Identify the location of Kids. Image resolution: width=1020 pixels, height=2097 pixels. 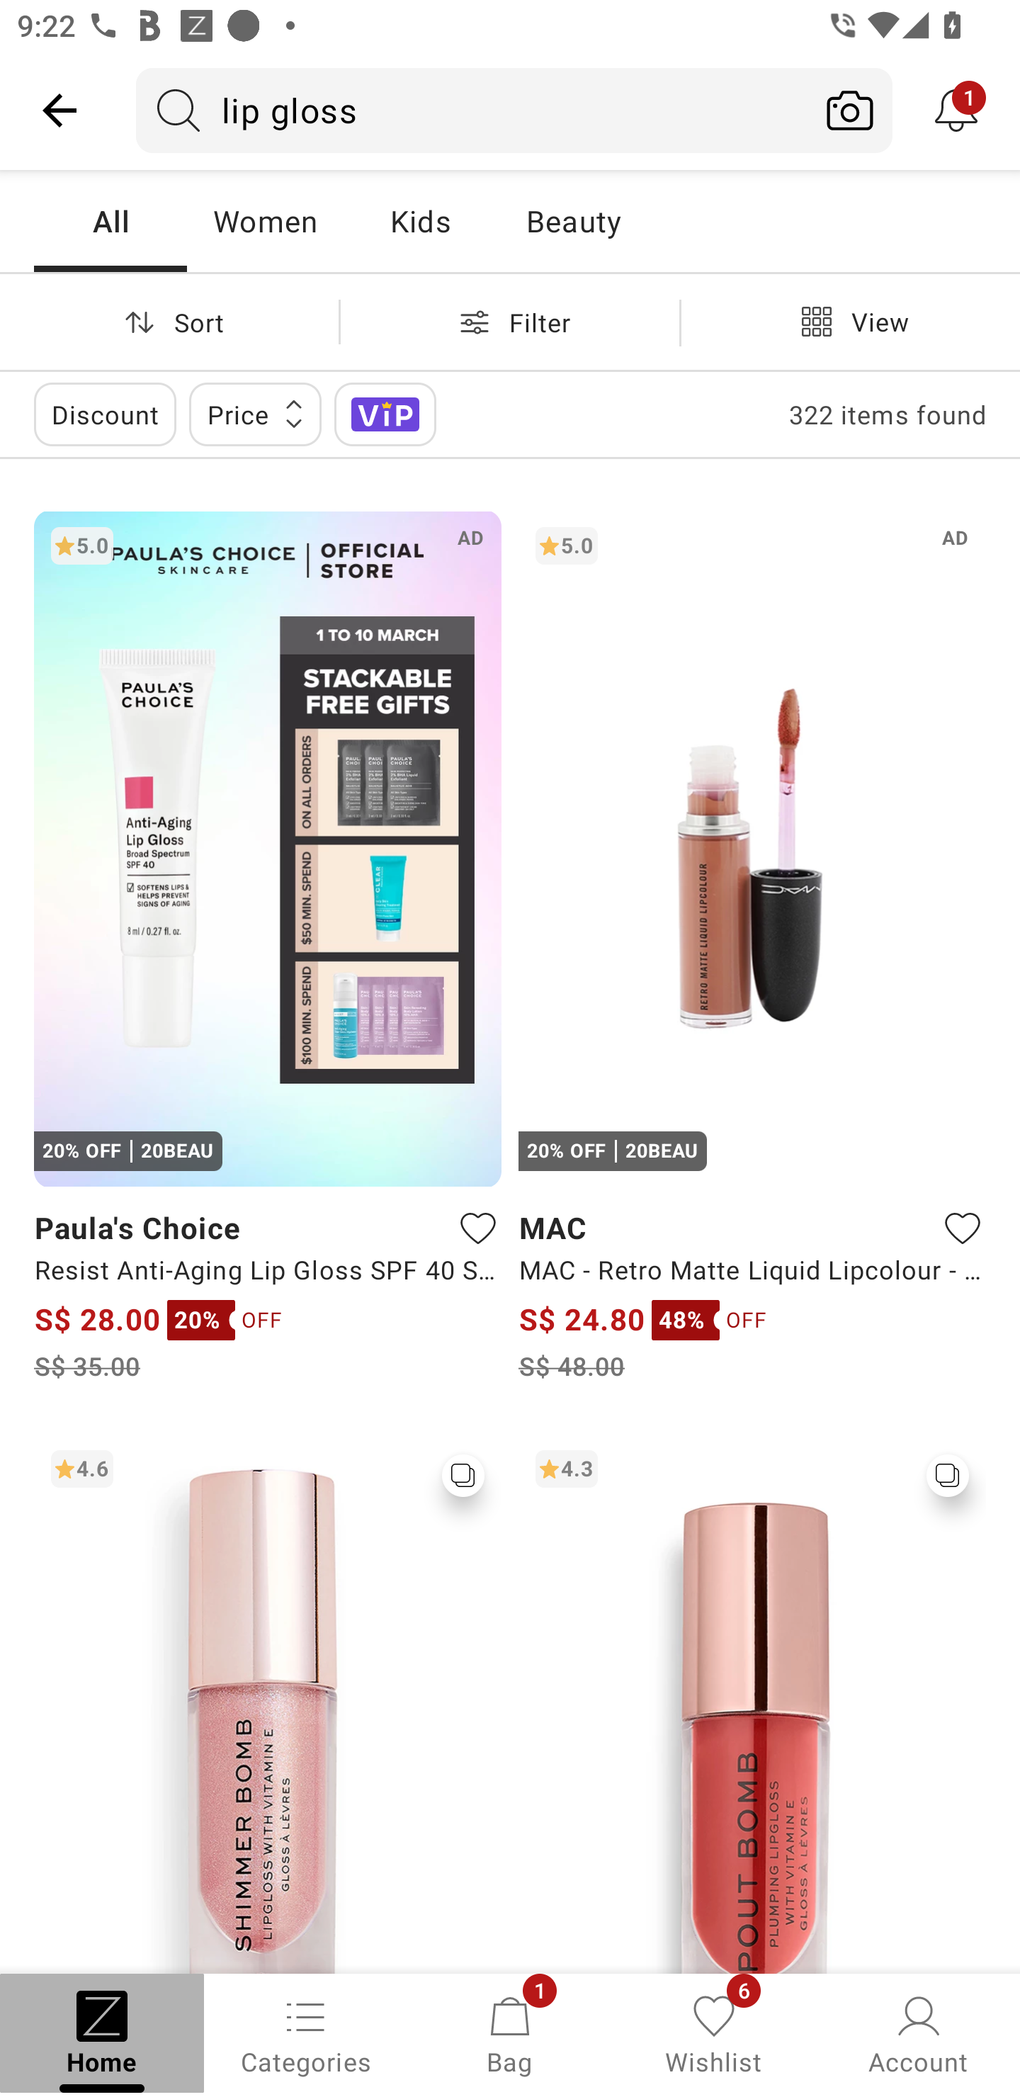
(420, 221).